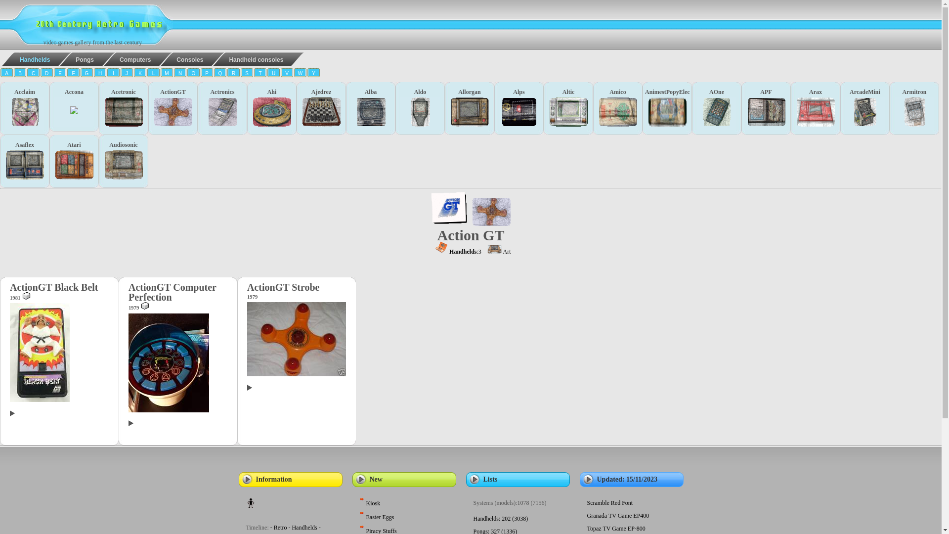 The height and width of the screenshot is (534, 949). I want to click on J, so click(127, 74).